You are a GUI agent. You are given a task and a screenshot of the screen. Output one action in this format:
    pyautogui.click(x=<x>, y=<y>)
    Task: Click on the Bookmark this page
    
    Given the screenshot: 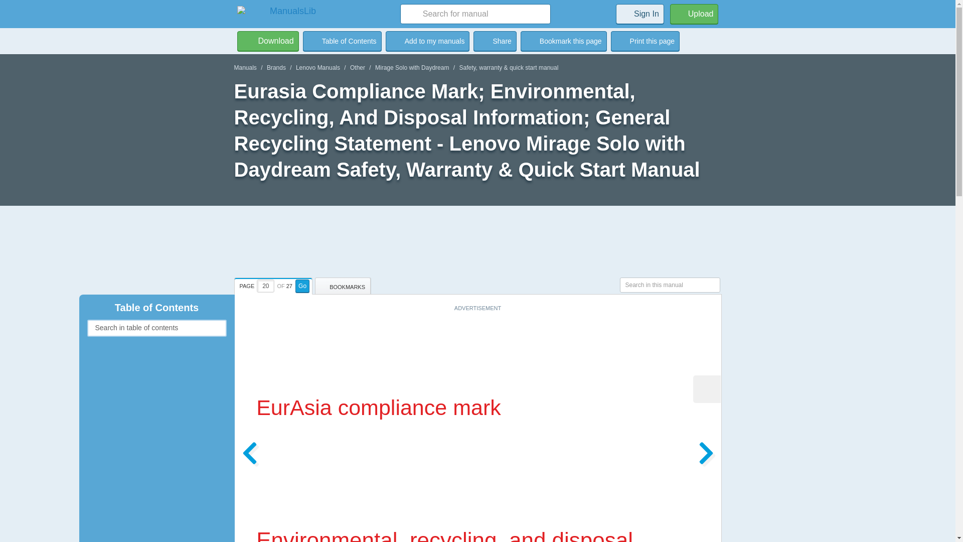 What is the action you would take?
    pyautogui.click(x=564, y=41)
    